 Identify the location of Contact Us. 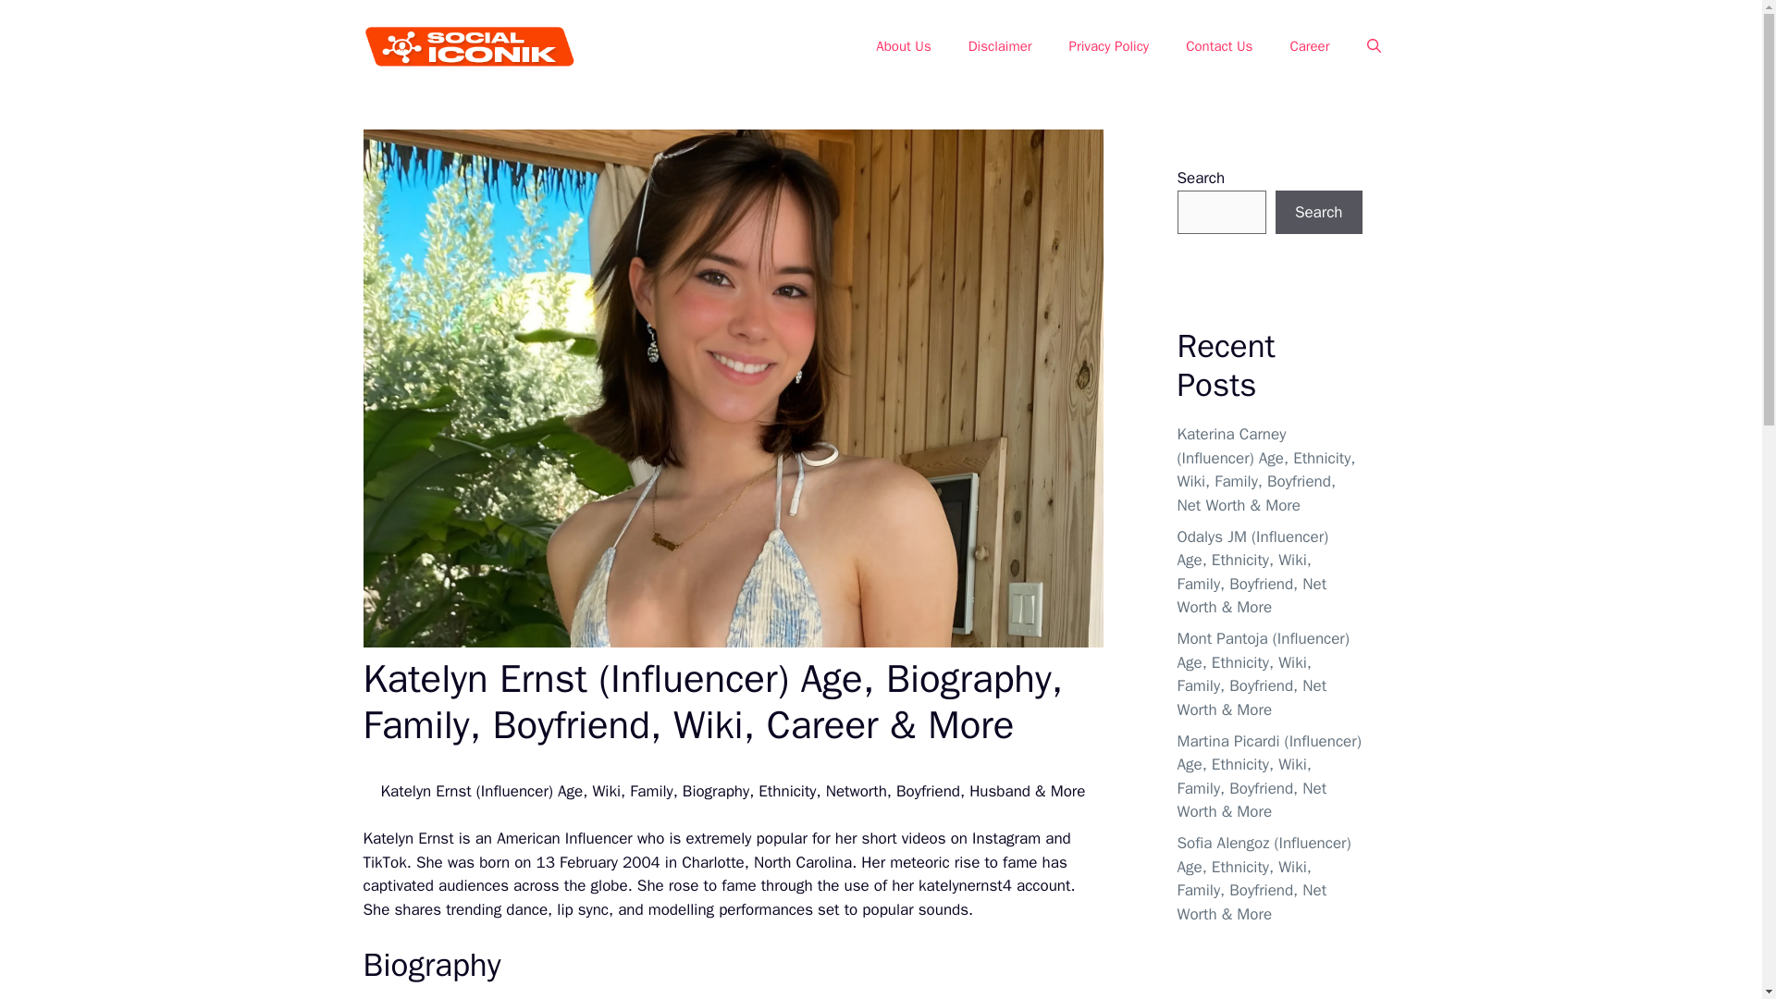
(1219, 46).